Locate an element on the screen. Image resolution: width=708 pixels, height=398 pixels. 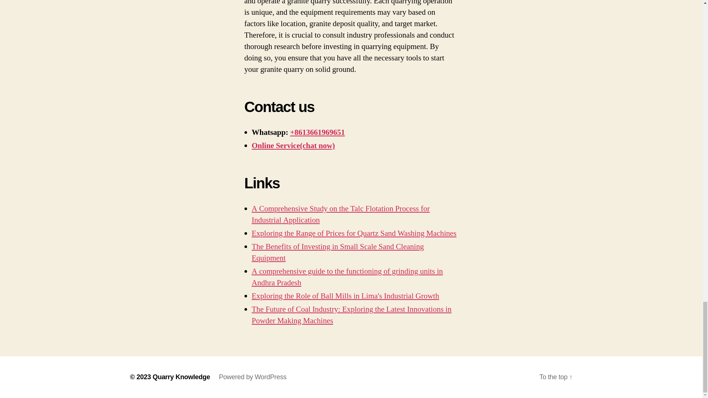
Exploring the Role of Ball Mills in Lima's Industrial Growth is located at coordinates (345, 296).